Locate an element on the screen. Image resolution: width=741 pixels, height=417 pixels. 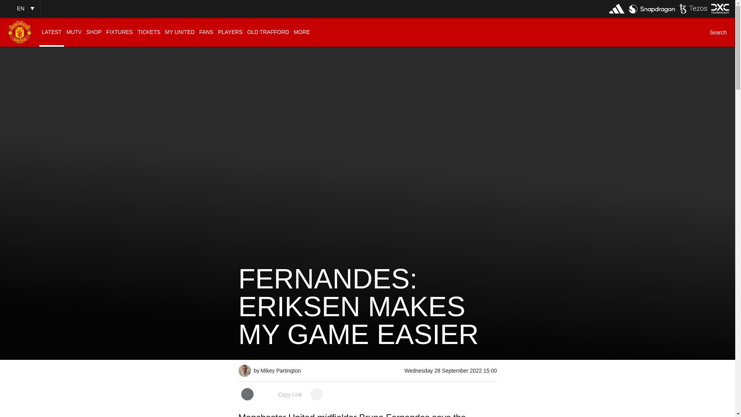
Copy Link is located at coordinates (282, 395).